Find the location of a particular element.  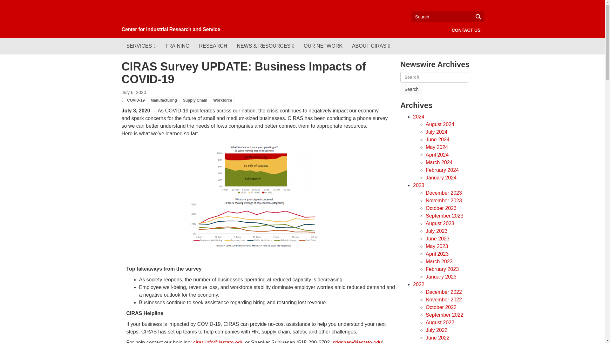

CONTACT US is located at coordinates (466, 30).